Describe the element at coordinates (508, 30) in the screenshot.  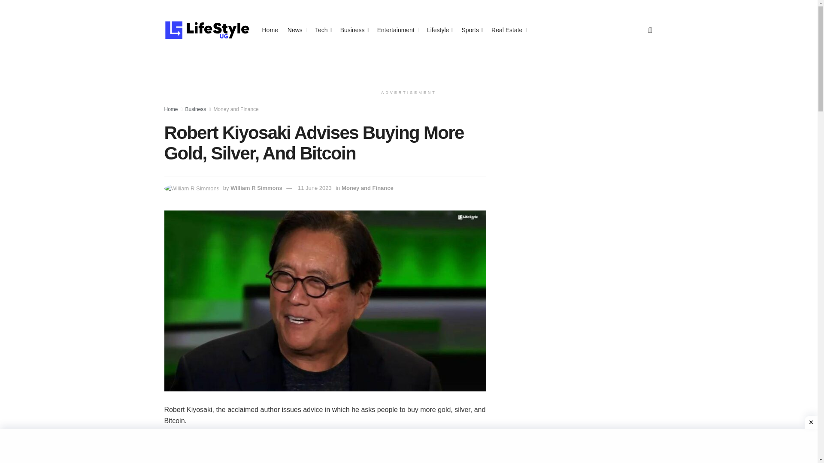
I see `Real Estate` at that location.